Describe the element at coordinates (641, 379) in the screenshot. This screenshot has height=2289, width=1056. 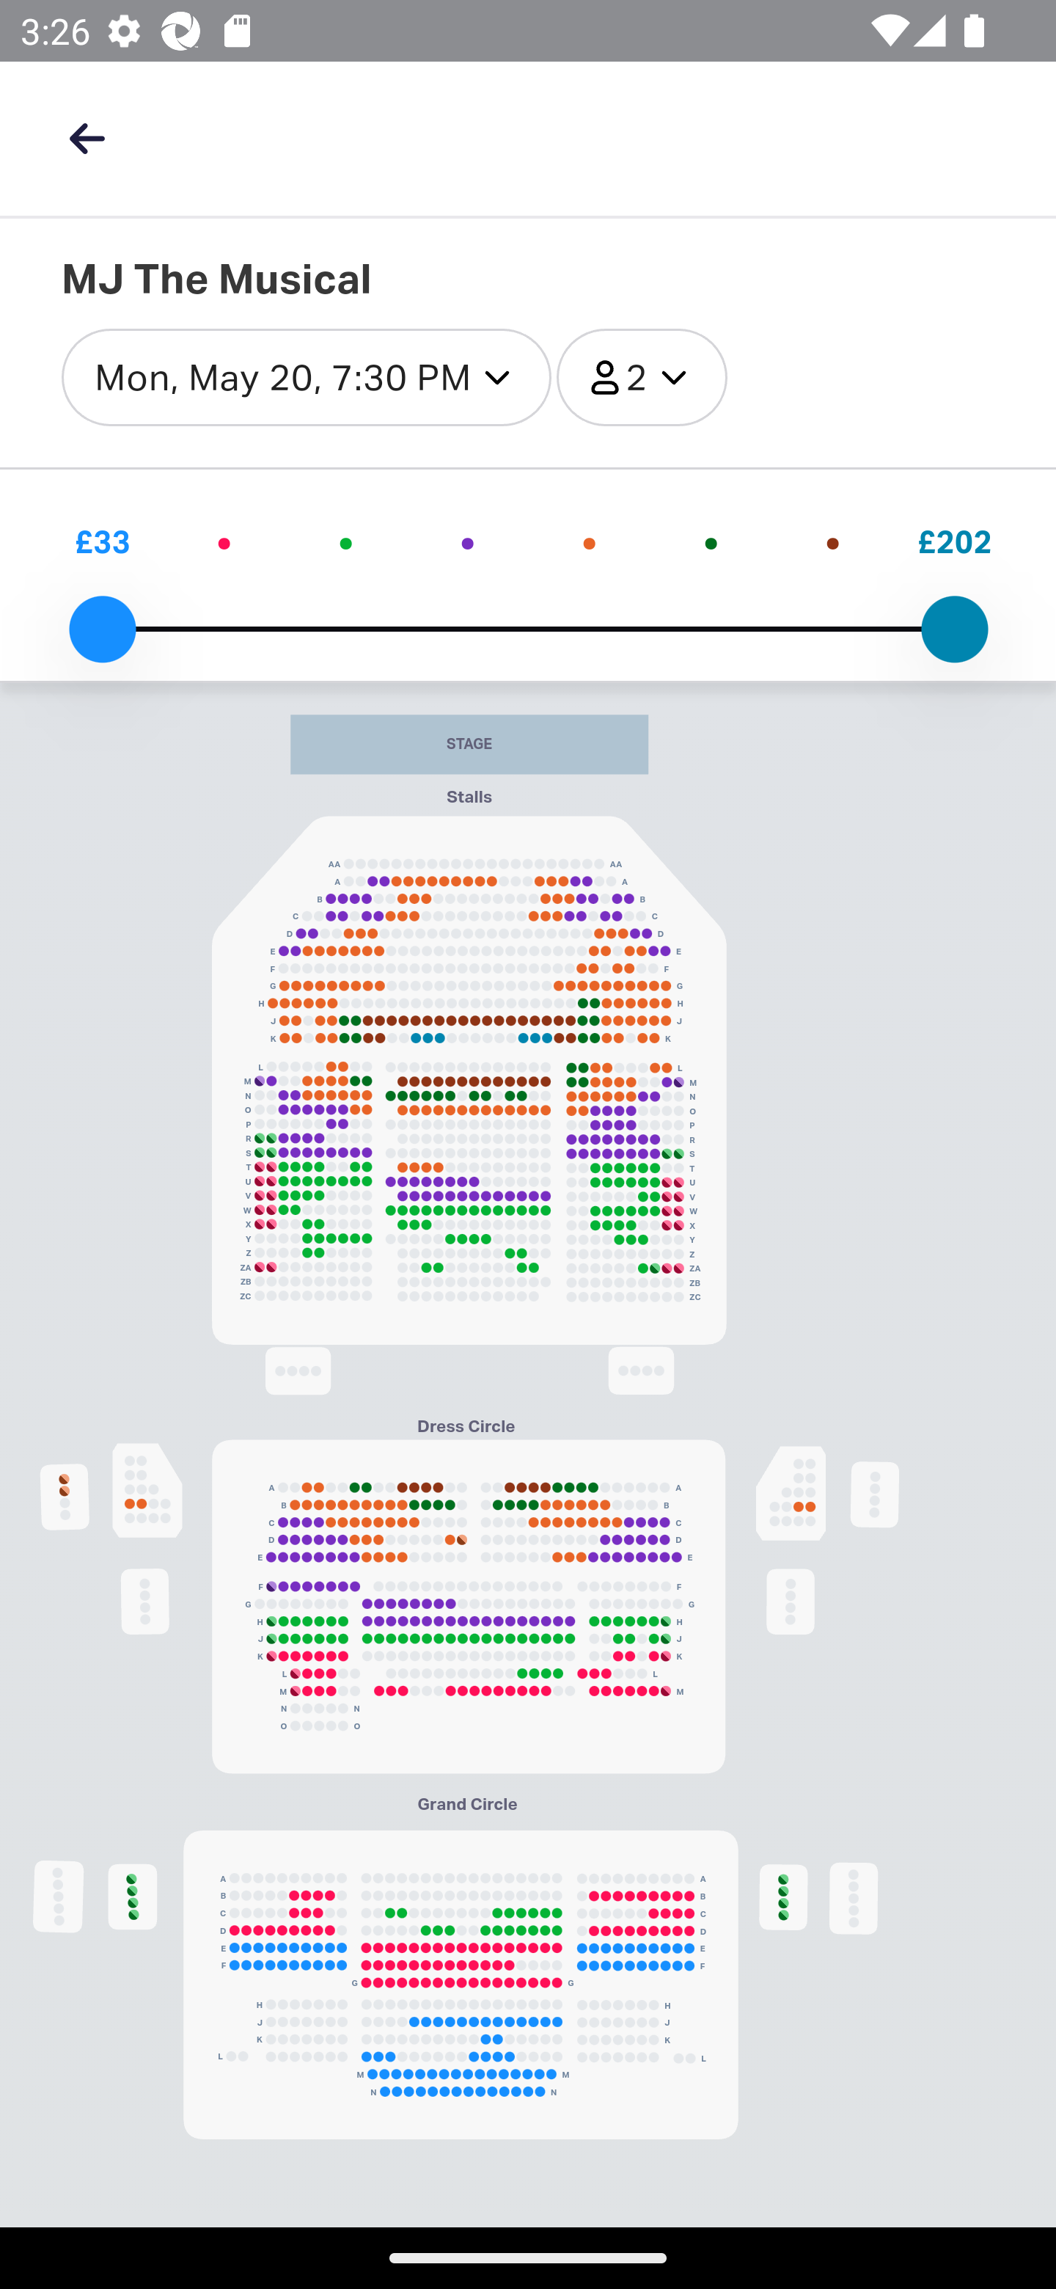
I see `2` at that location.